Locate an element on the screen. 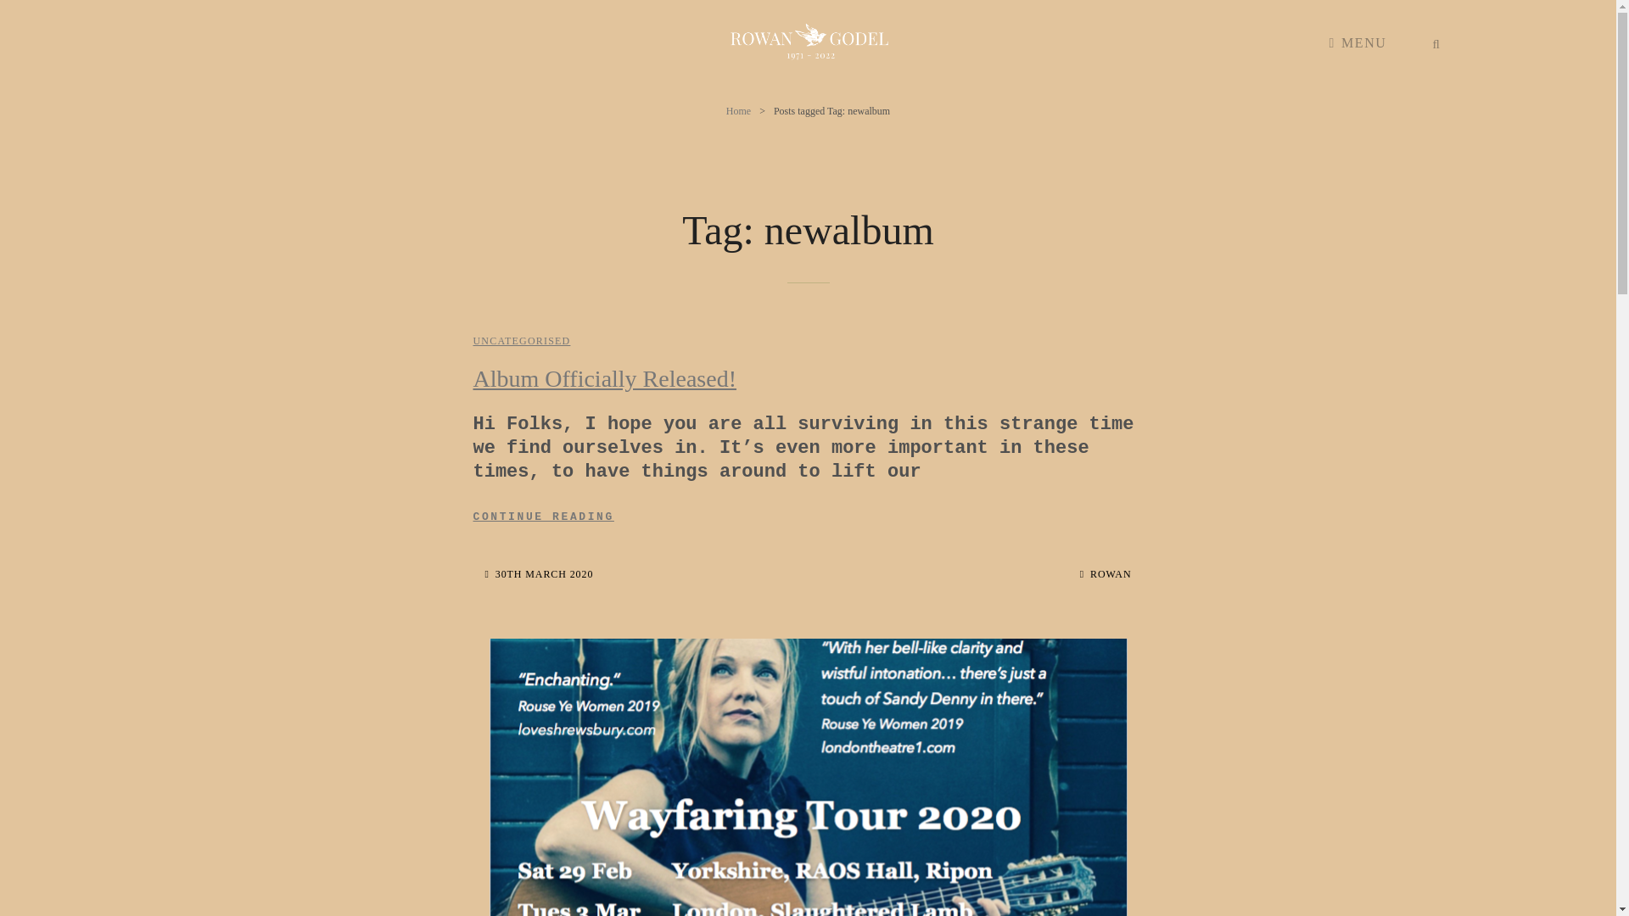  SEARCH is located at coordinates (1106, 573).